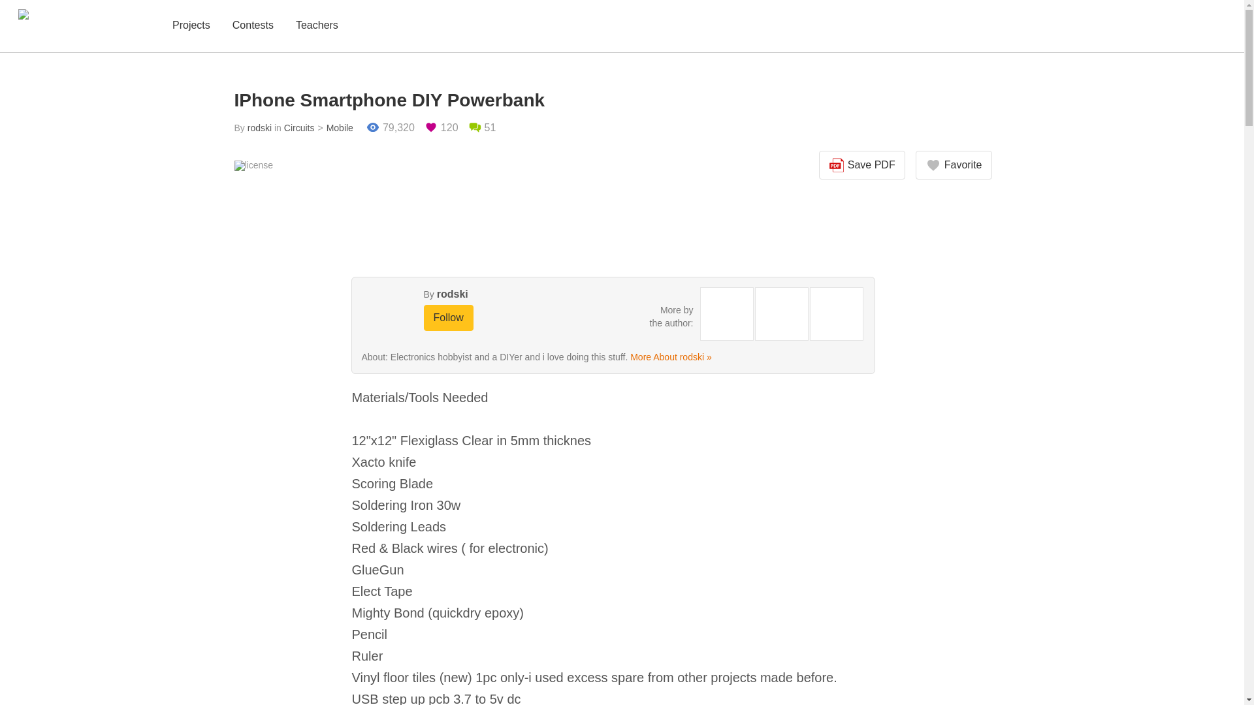 The width and height of the screenshot is (1254, 705). Describe the element at coordinates (448, 317) in the screenshot. I see `Follow` at that location.